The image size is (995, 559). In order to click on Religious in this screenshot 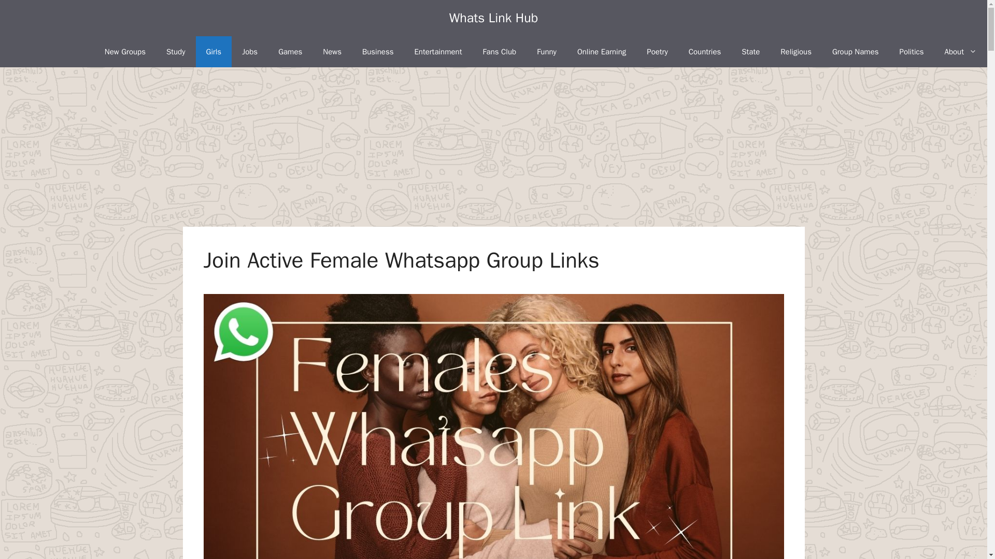, I will do `click(796, 52)`.